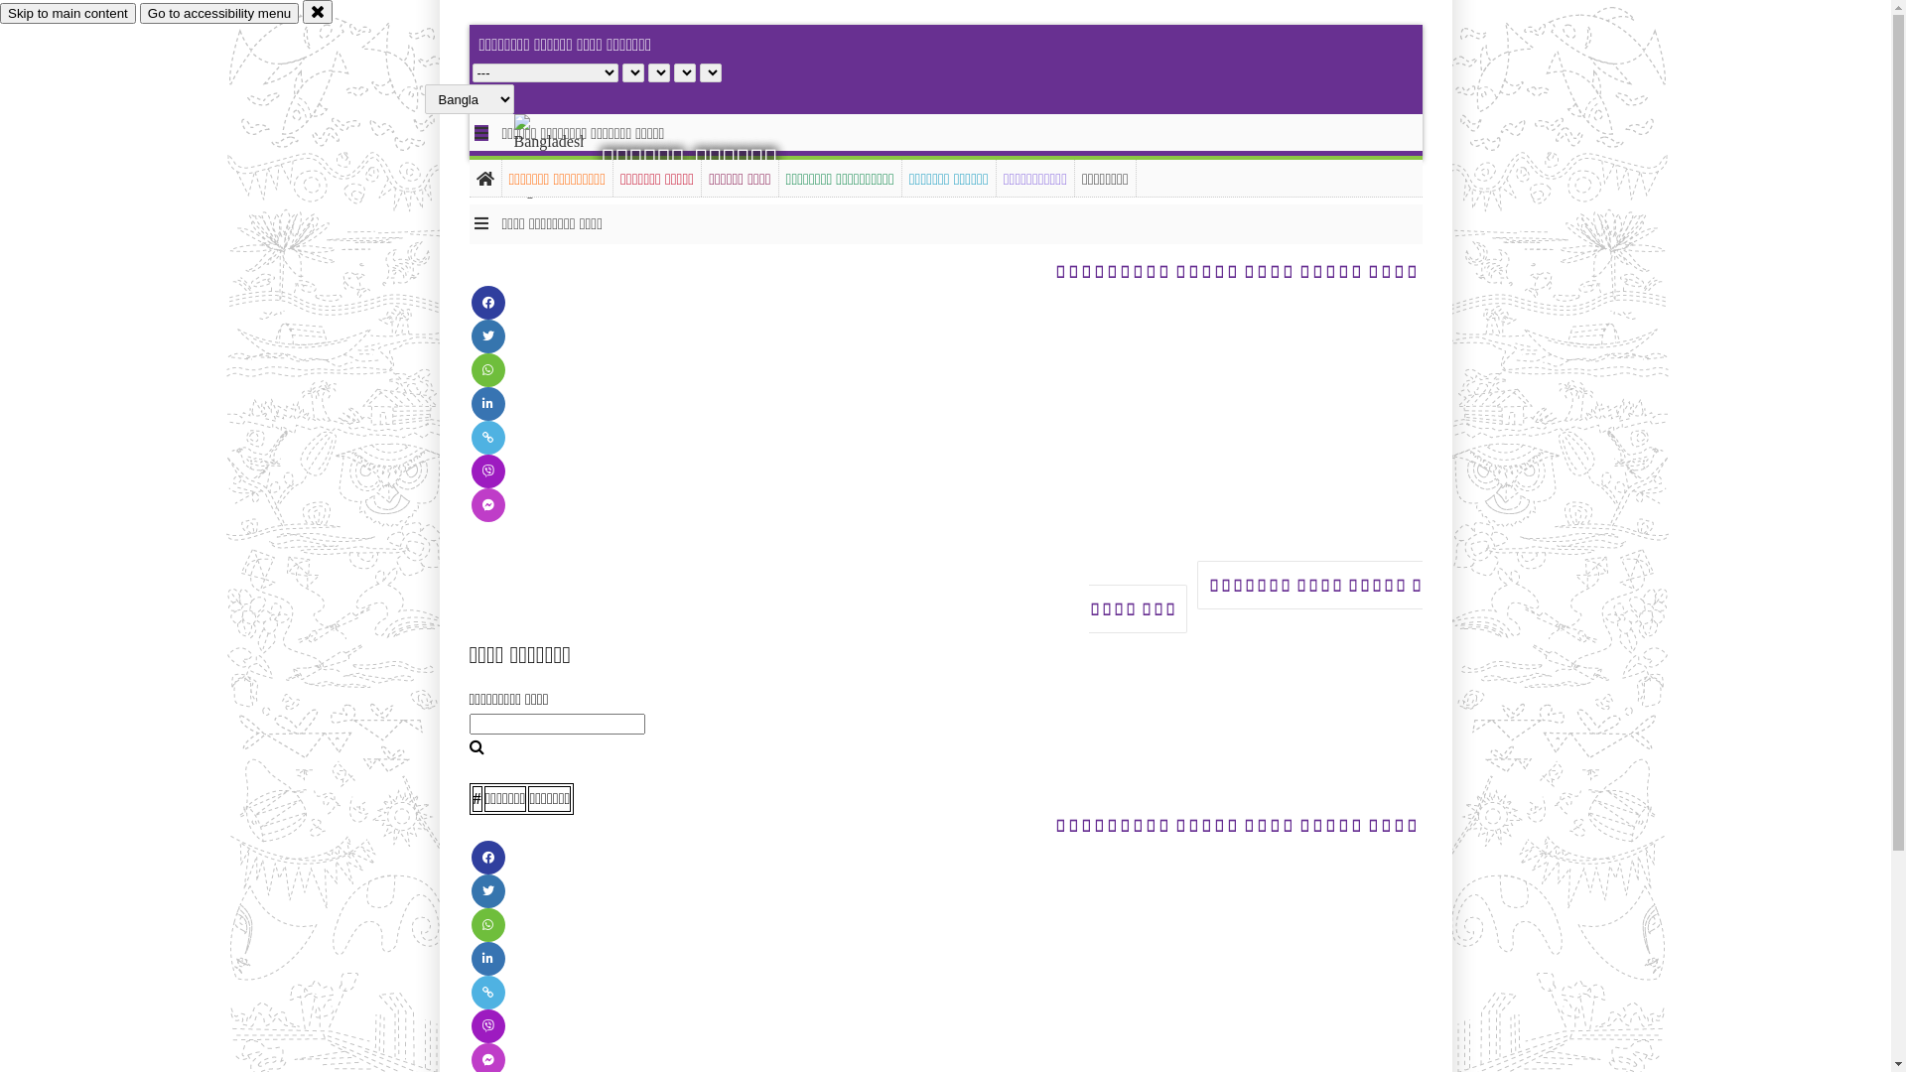  What do you see at coordinates (566, 158) in the screenshot?
I see `
                
            ` at bounding box center [566, 158].